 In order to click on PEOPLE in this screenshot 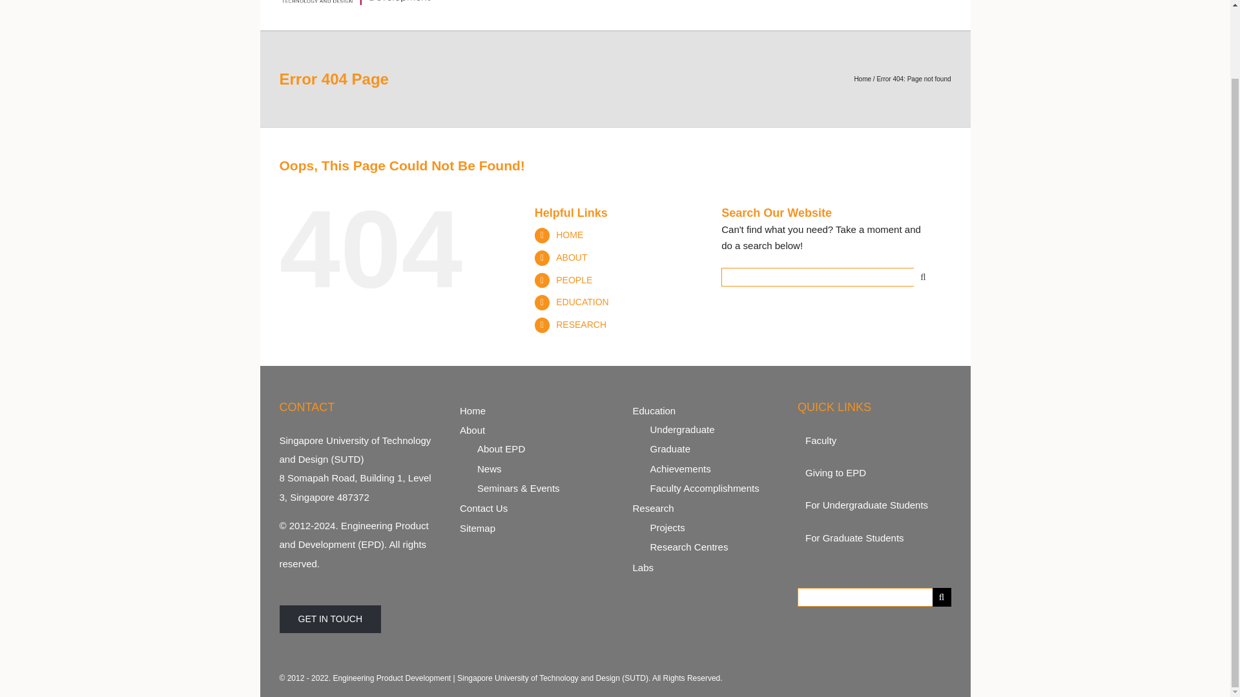, I will do `click(752, 2)`.